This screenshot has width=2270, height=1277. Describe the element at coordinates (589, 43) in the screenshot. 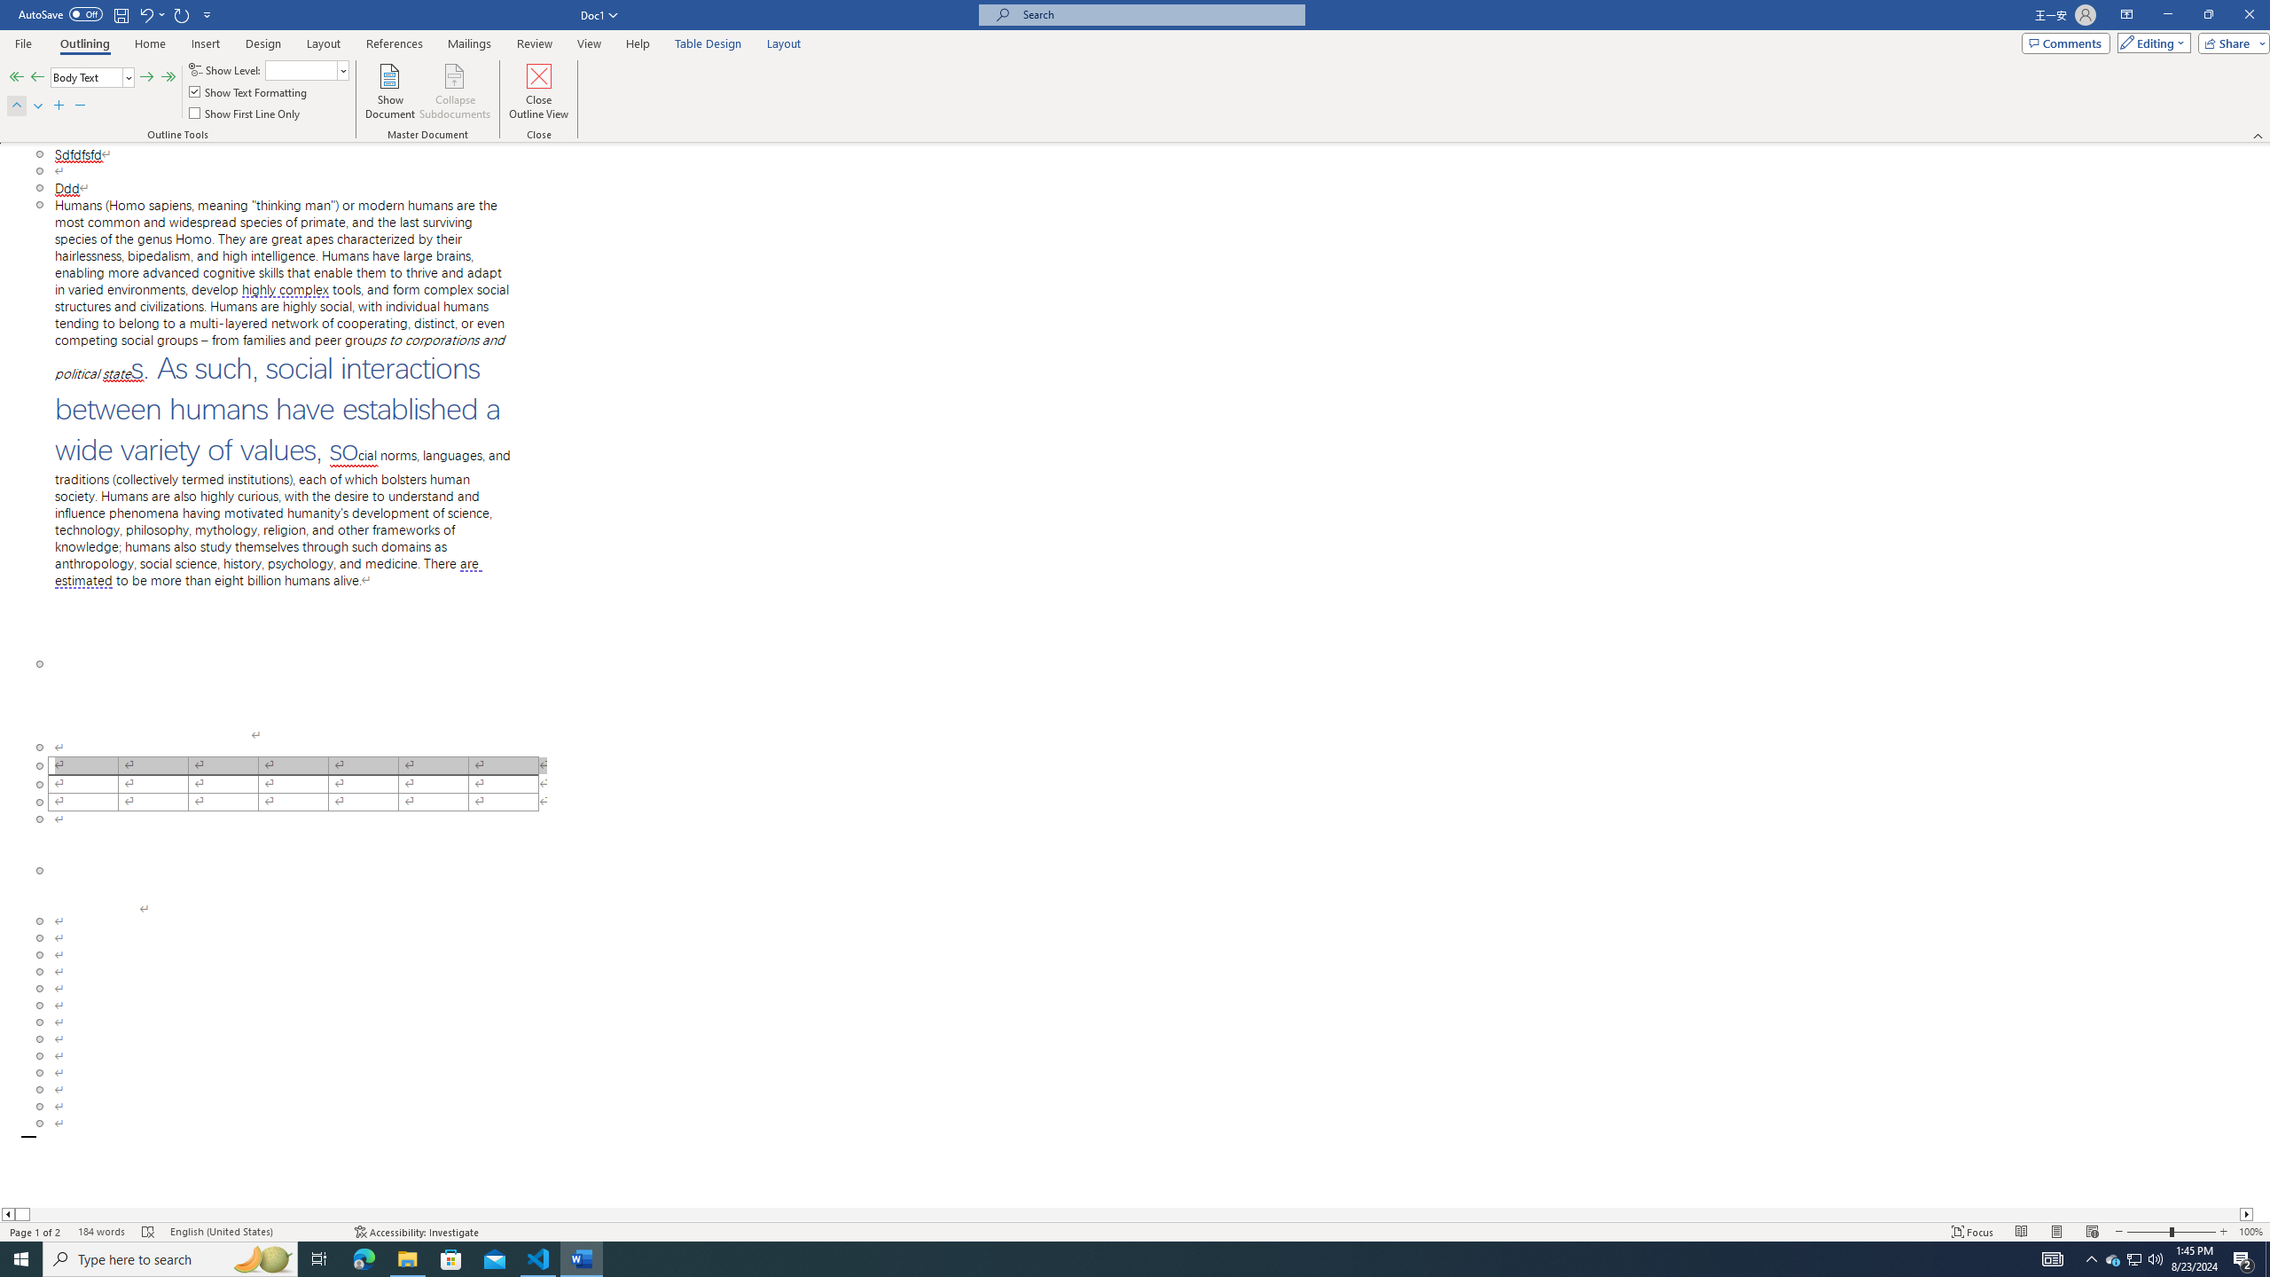

I see `View` at that location.